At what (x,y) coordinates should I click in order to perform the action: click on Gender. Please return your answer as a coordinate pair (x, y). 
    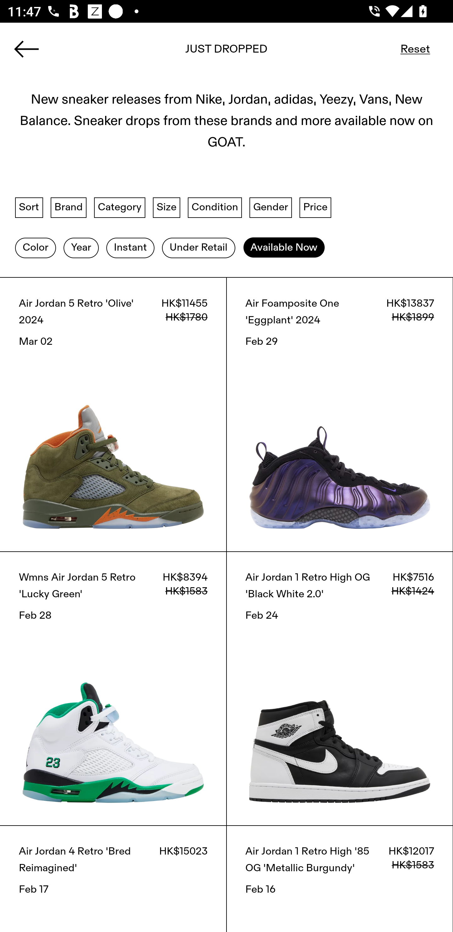
    Looking at the image, I should click on (271, 207).